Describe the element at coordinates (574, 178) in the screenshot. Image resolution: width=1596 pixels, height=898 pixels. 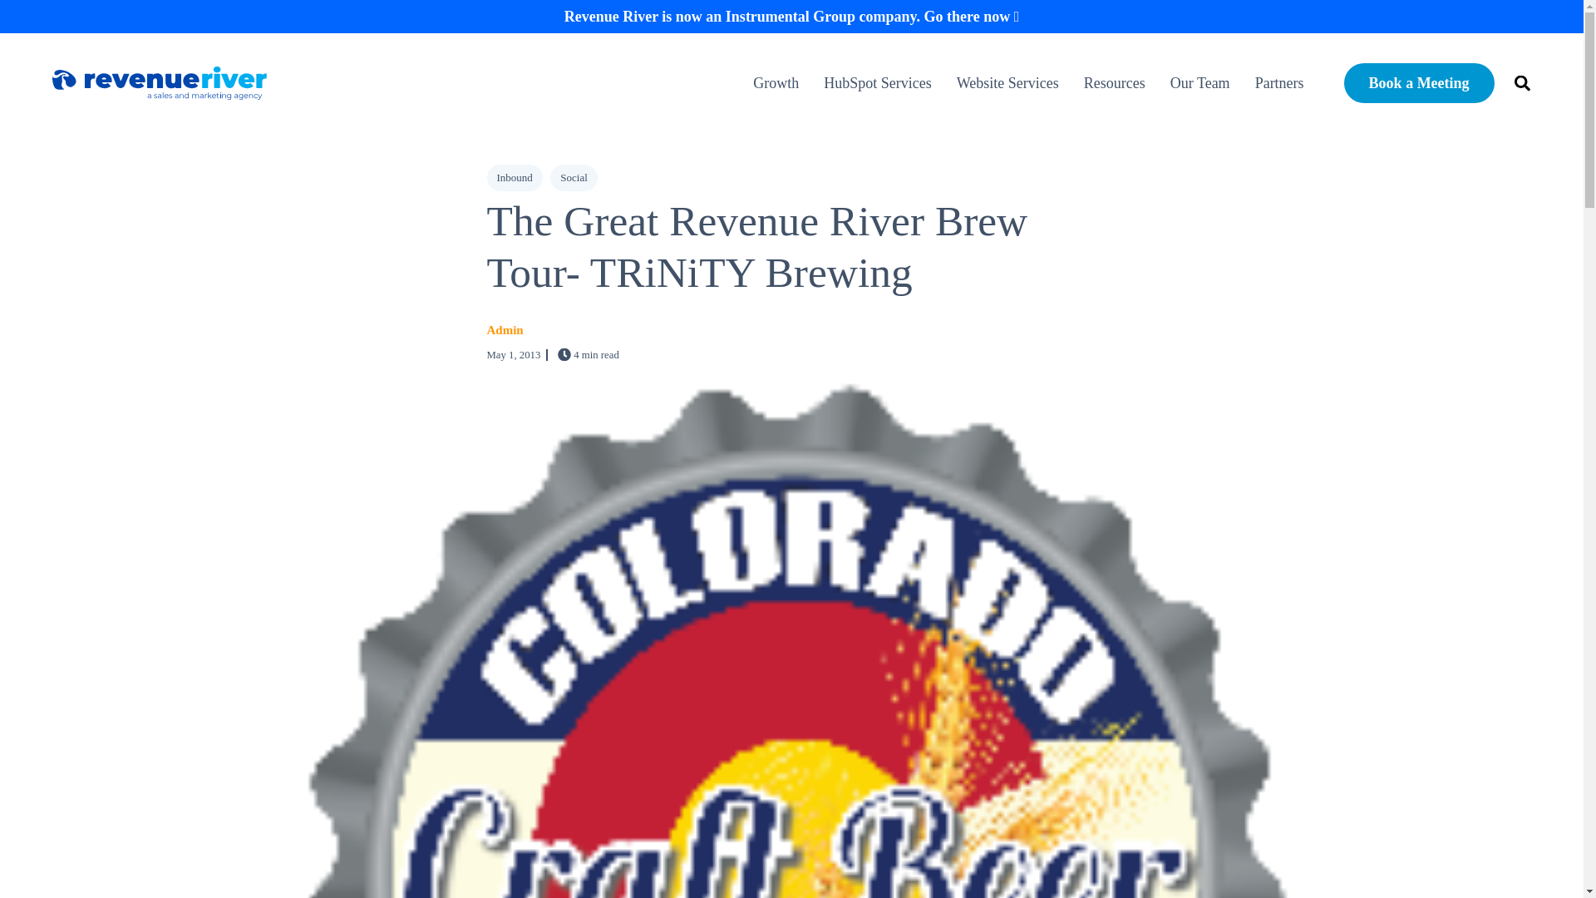
I see `Social` at that location.